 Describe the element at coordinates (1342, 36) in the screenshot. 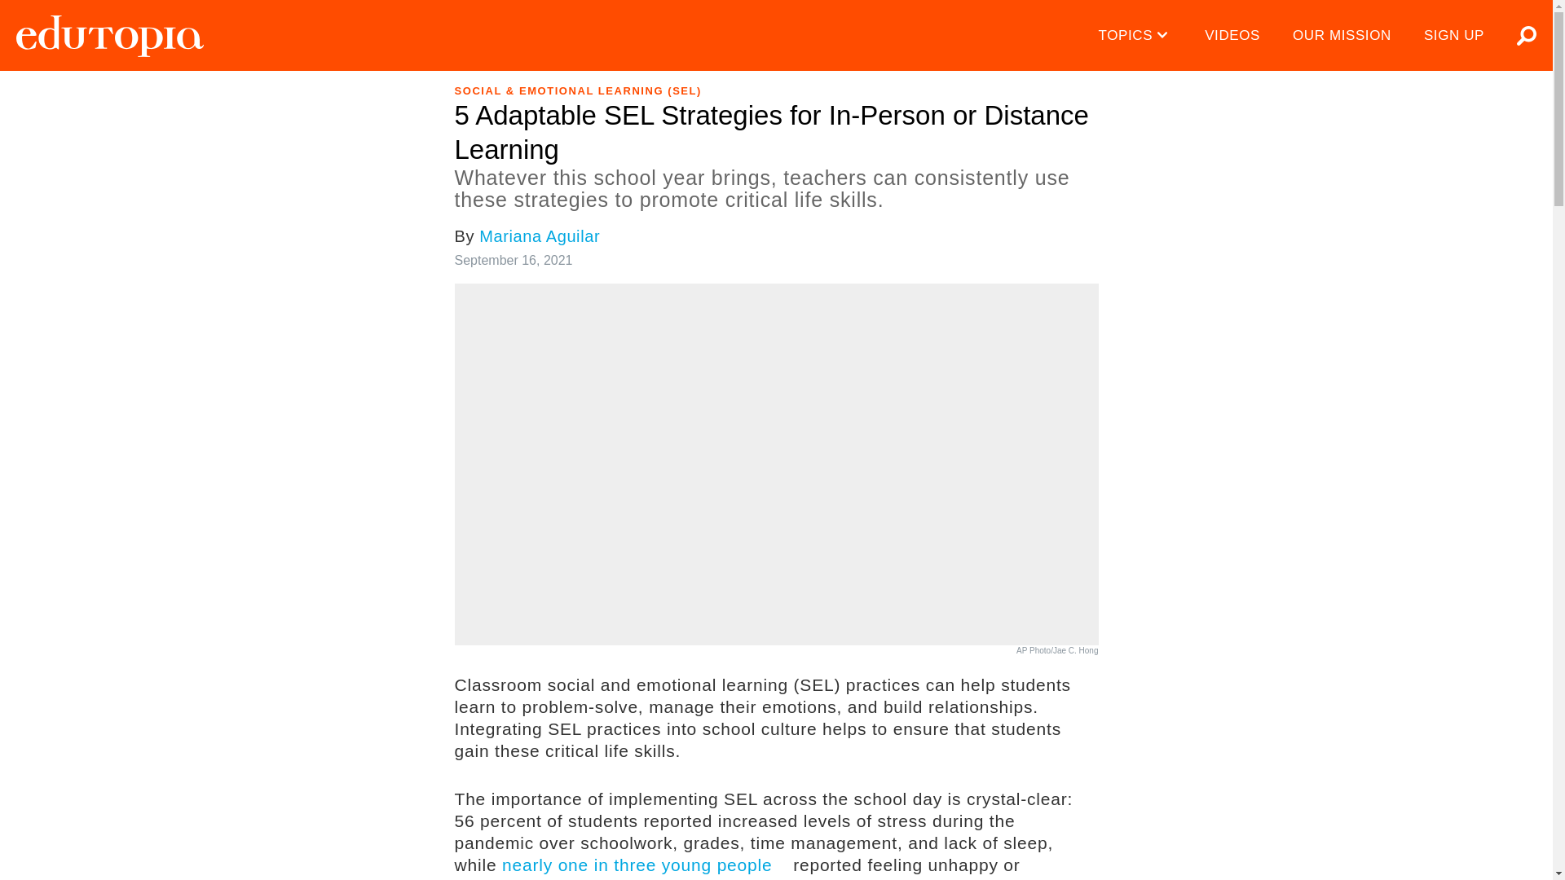

I see `OUR MISSION` at that location.